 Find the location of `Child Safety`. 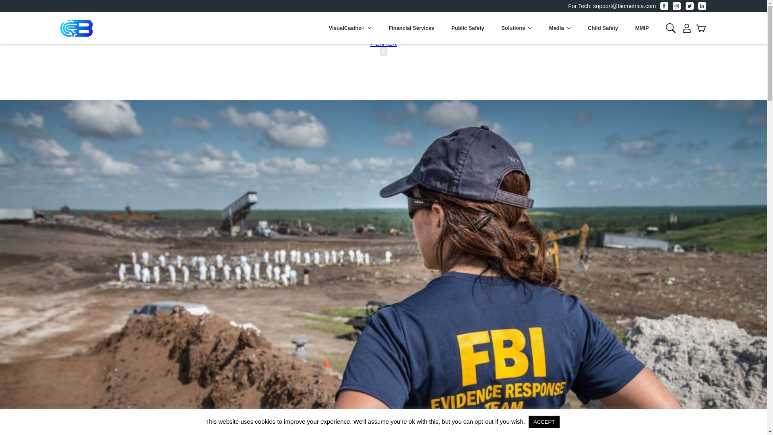

Child Safety is located at coordinates (602, 34).